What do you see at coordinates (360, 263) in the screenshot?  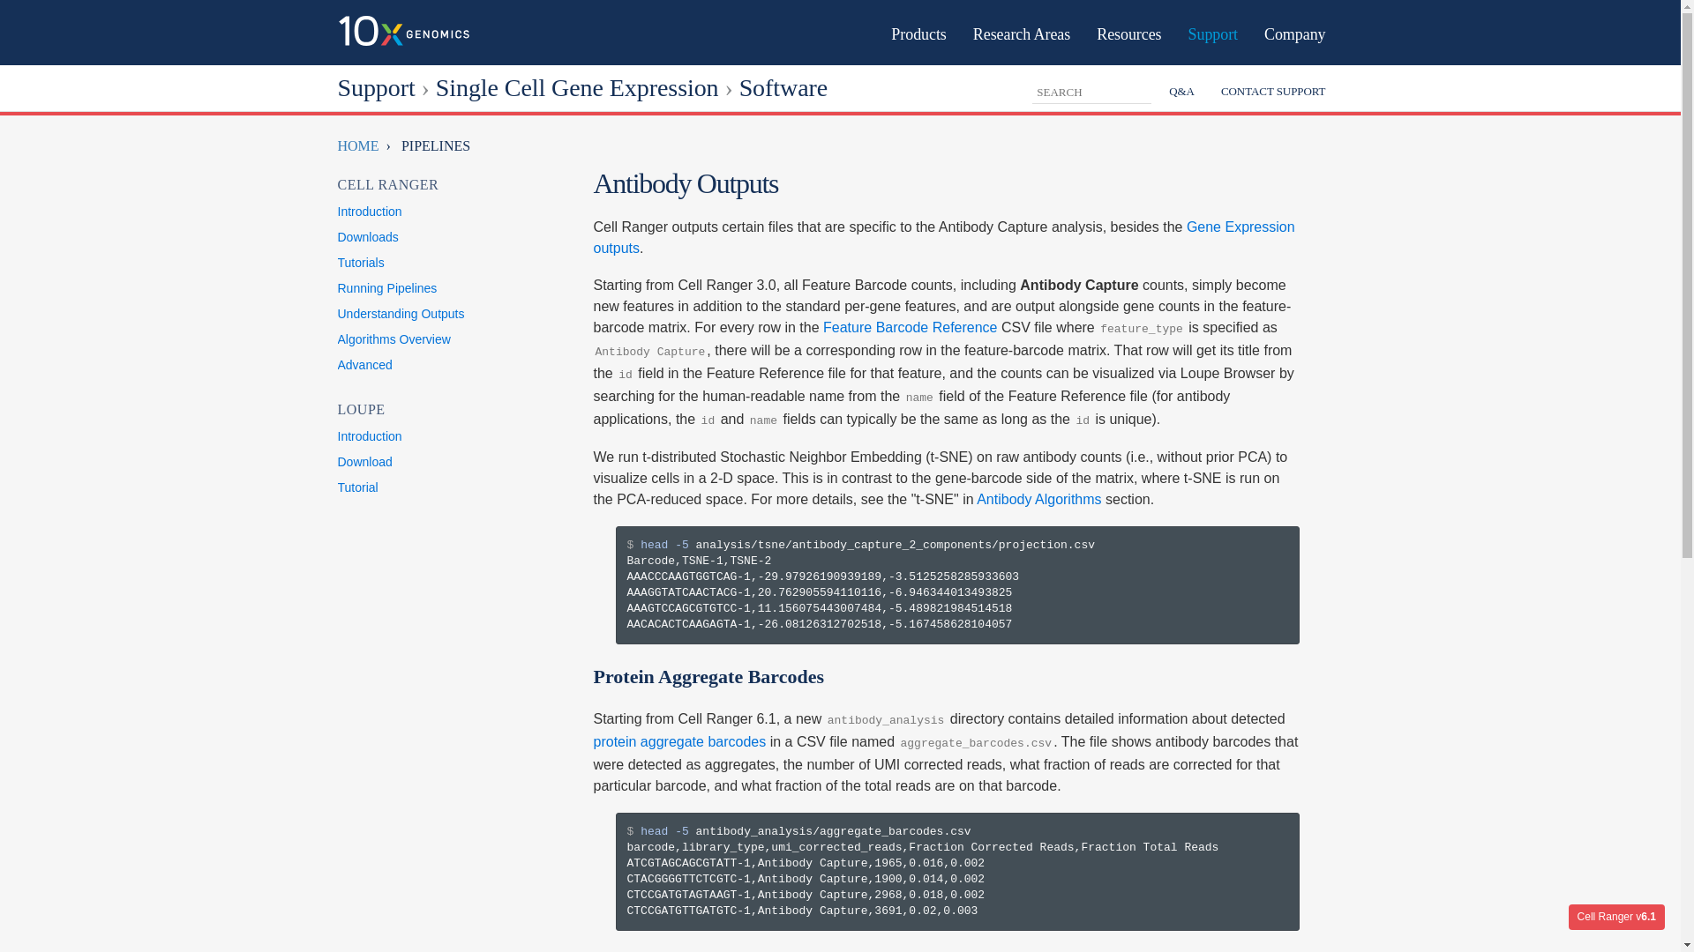 I see `Tutorials` at bounding box center [360, 263].